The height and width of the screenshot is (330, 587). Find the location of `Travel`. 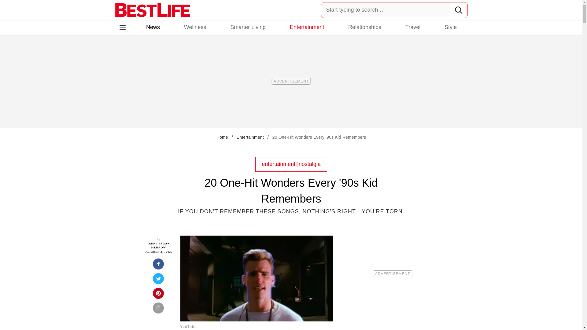

Travel is located at coordinates (413, 27).